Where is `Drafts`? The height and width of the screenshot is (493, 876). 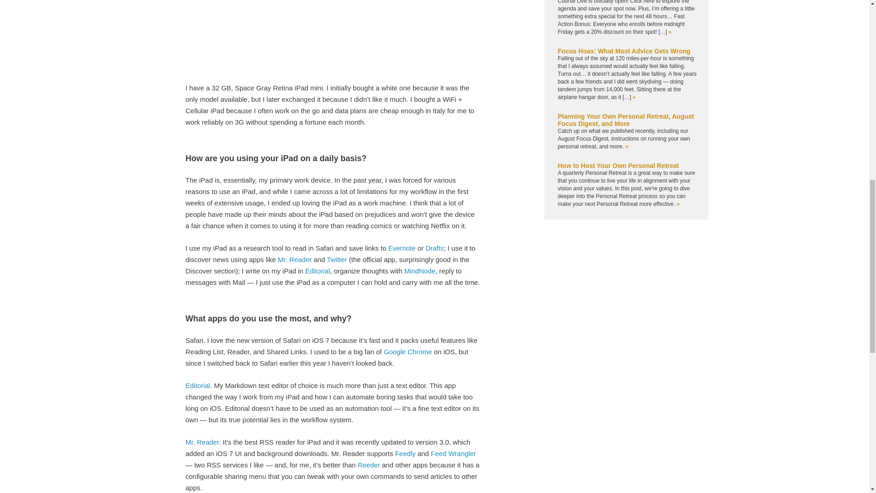
Drafts is located at coordinates (435, 247).